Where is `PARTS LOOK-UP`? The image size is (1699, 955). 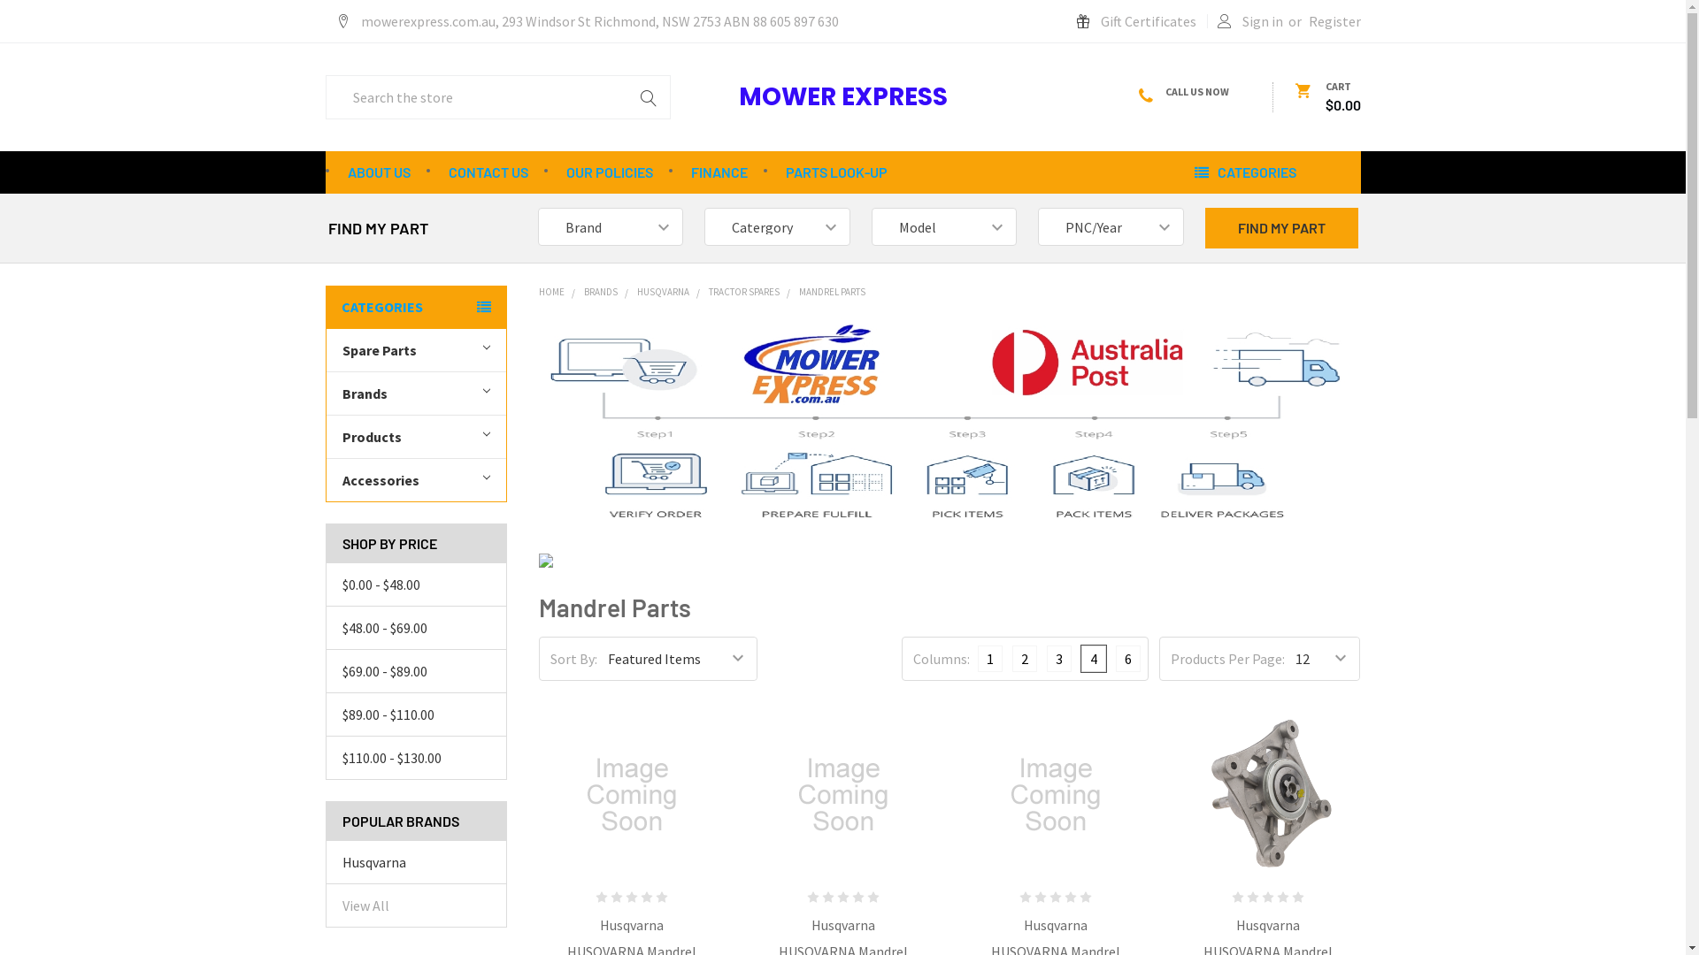 PARTS LOOK-UP is located at coordinates (837, 172).